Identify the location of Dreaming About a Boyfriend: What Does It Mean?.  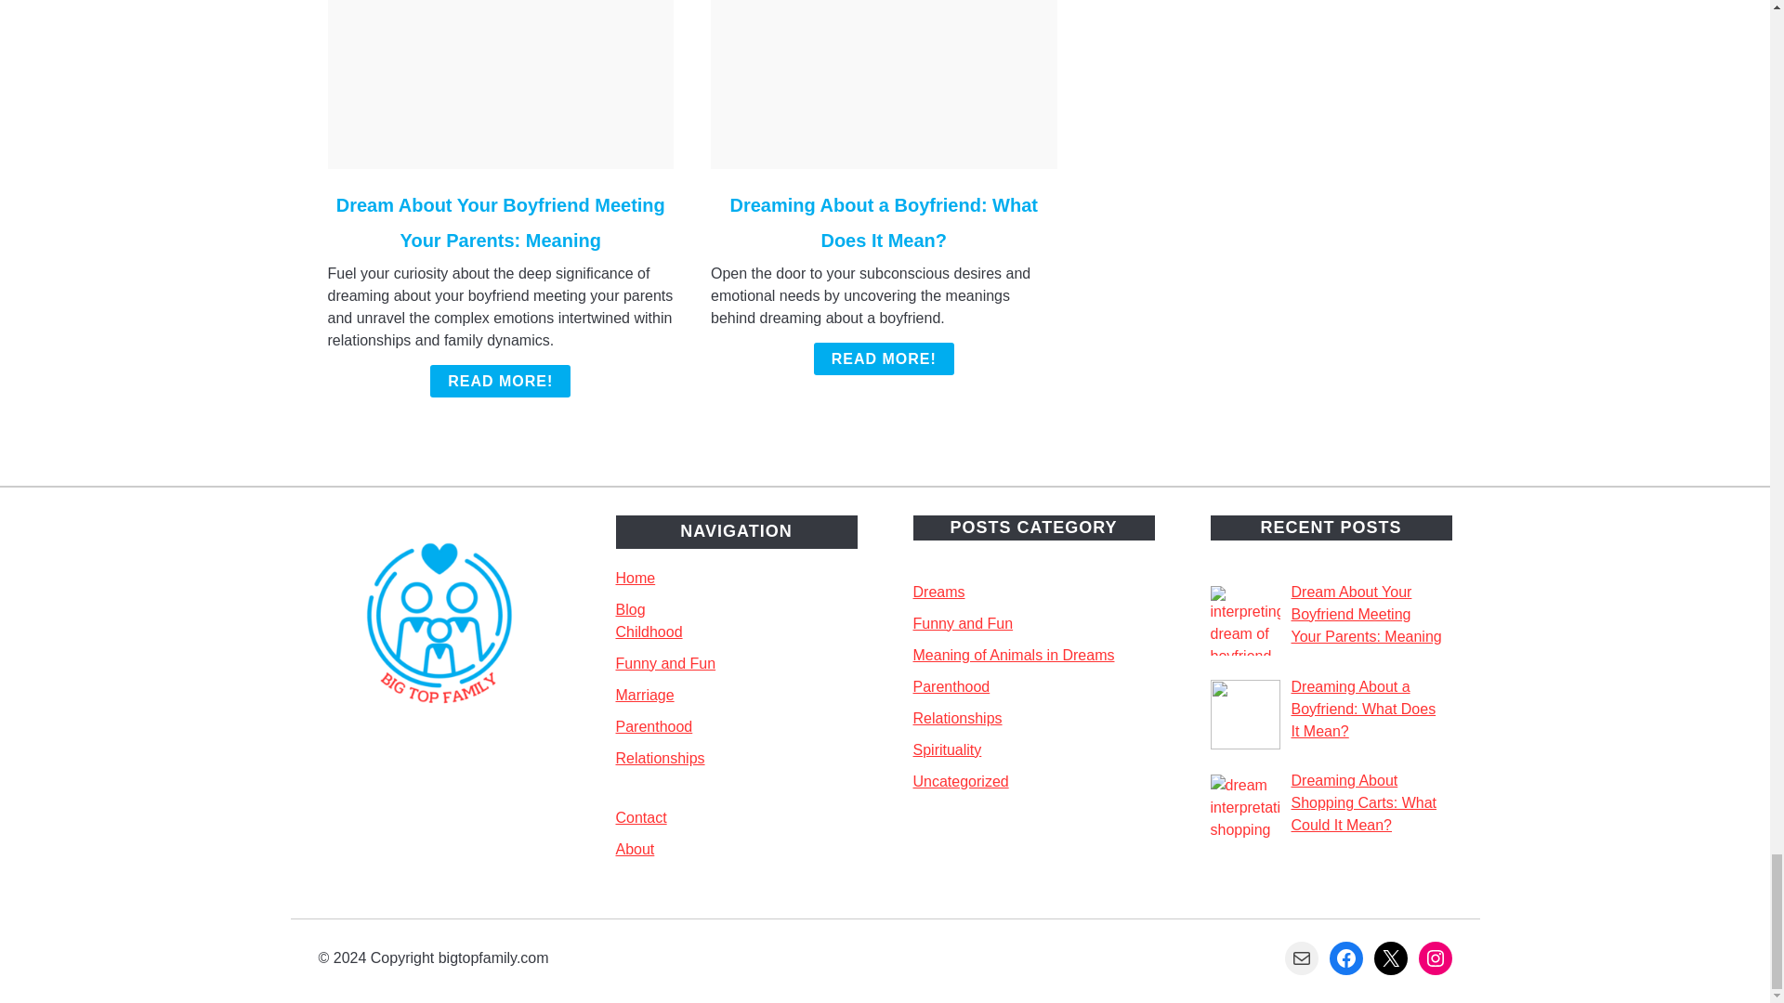
(884, 223).